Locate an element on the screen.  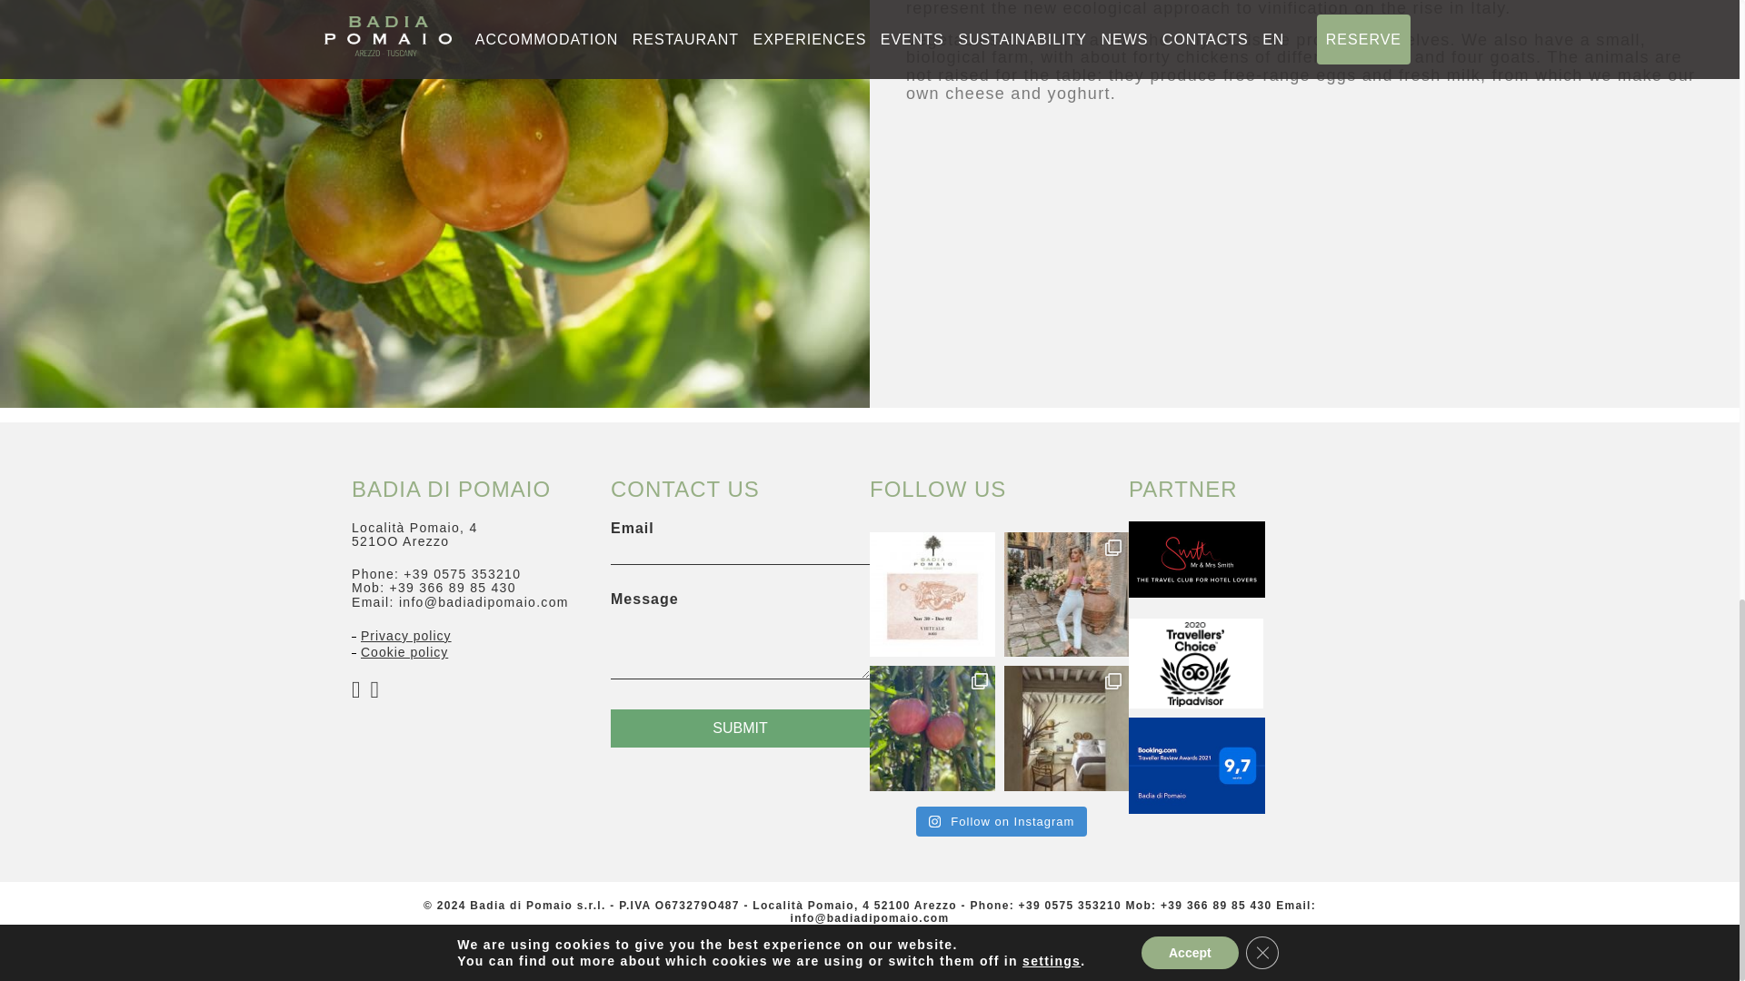
Cookie policy is located at coordinates (404, 651).